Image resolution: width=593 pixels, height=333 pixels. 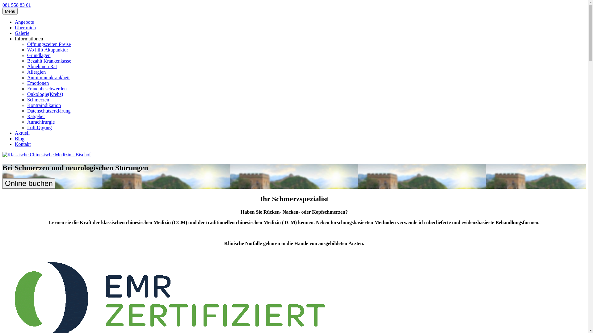 What do you see at coordinates (48, 50) in the screenshot?
I see `Wo hilft Akupunktur` at bounding box center [48, 50].